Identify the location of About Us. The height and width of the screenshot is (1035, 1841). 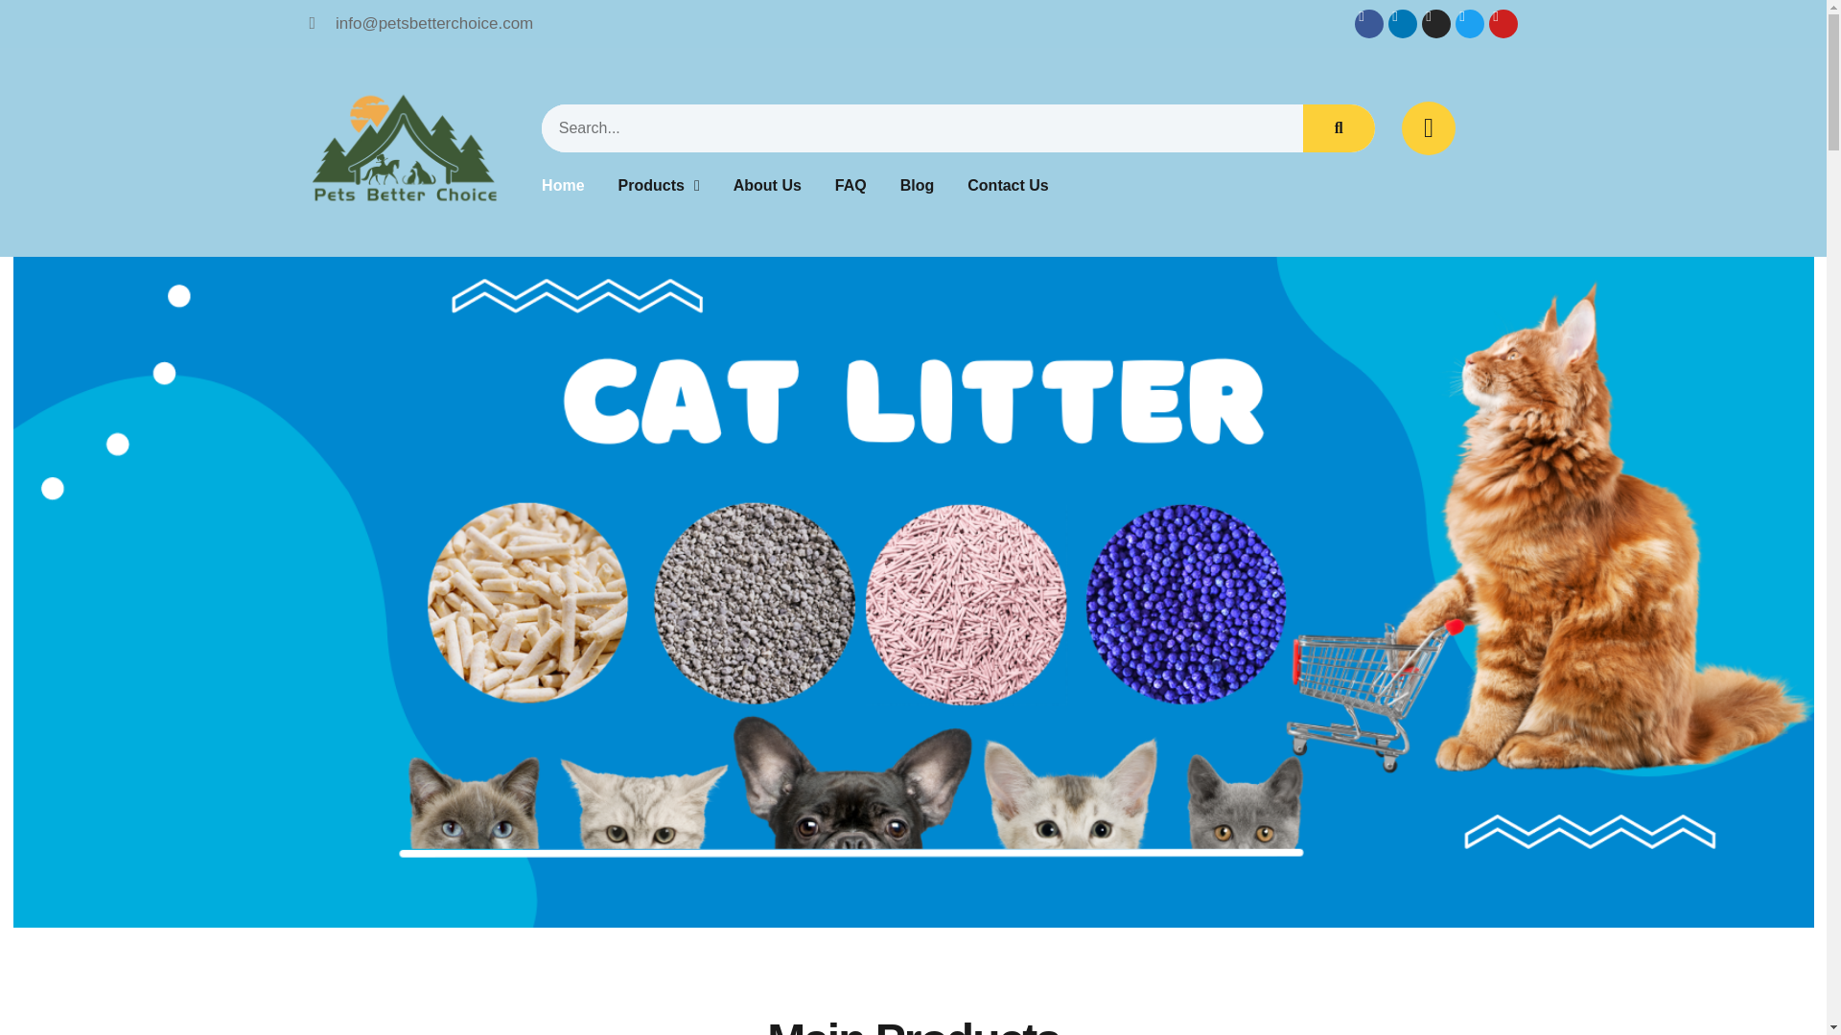
(767, 186).